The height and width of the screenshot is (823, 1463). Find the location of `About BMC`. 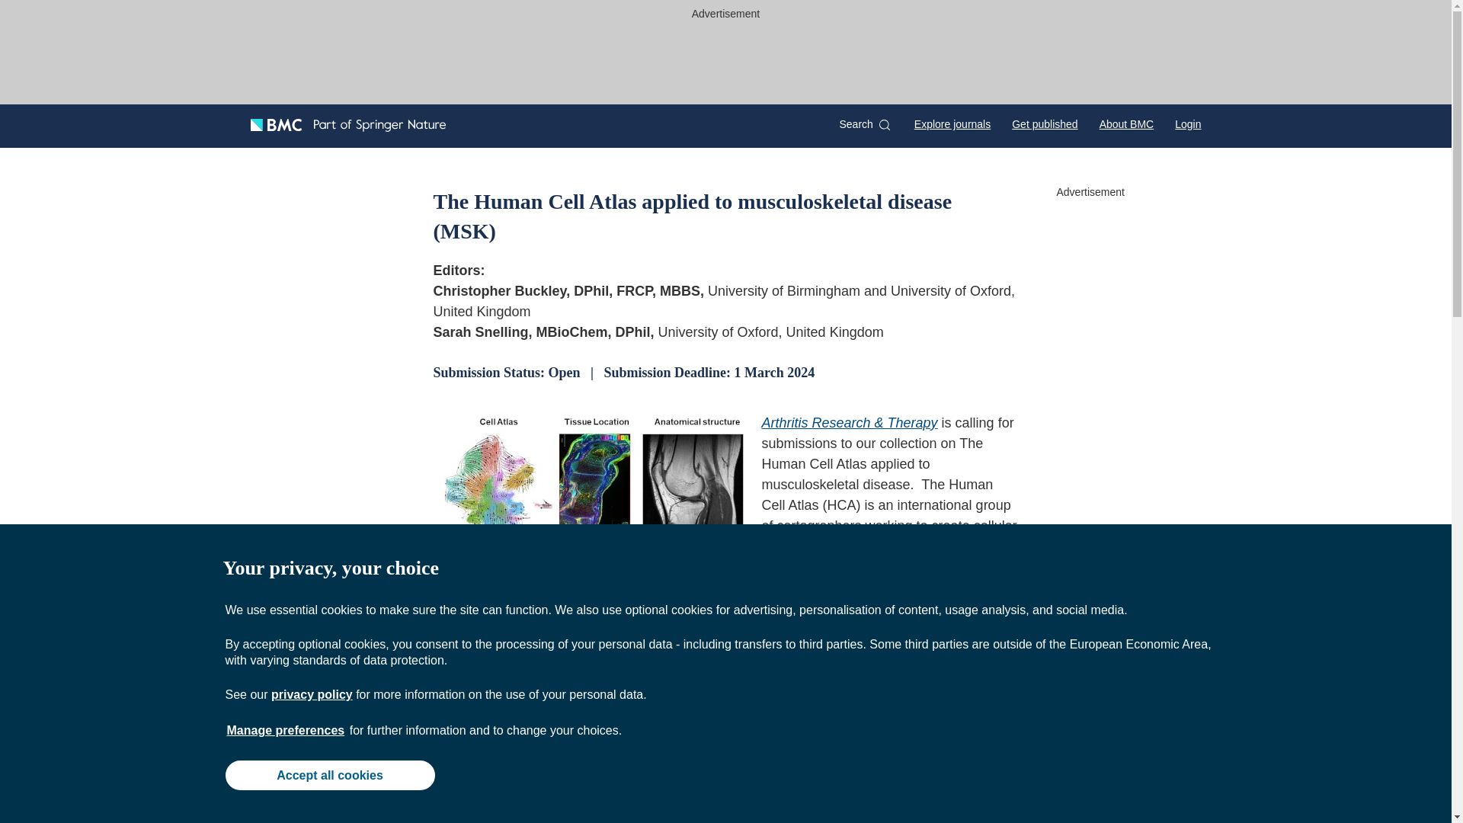

About BMC is located at coordinates (1126, 123).